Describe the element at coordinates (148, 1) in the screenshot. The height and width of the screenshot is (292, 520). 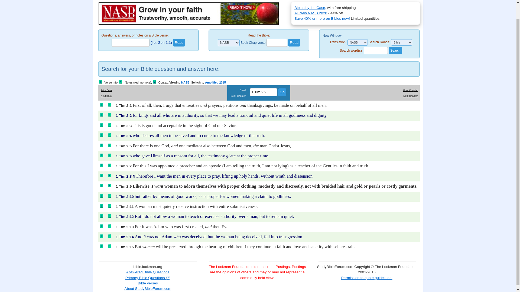
I see `About Us` at that location.